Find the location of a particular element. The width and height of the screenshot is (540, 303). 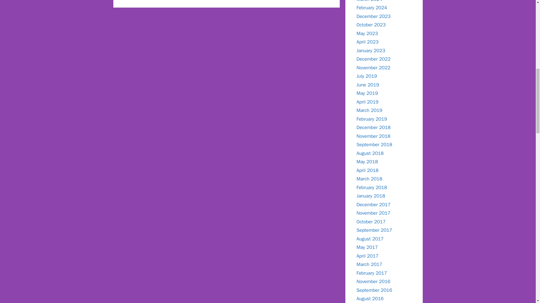

September 2018 is located at coordinates (374, 144).